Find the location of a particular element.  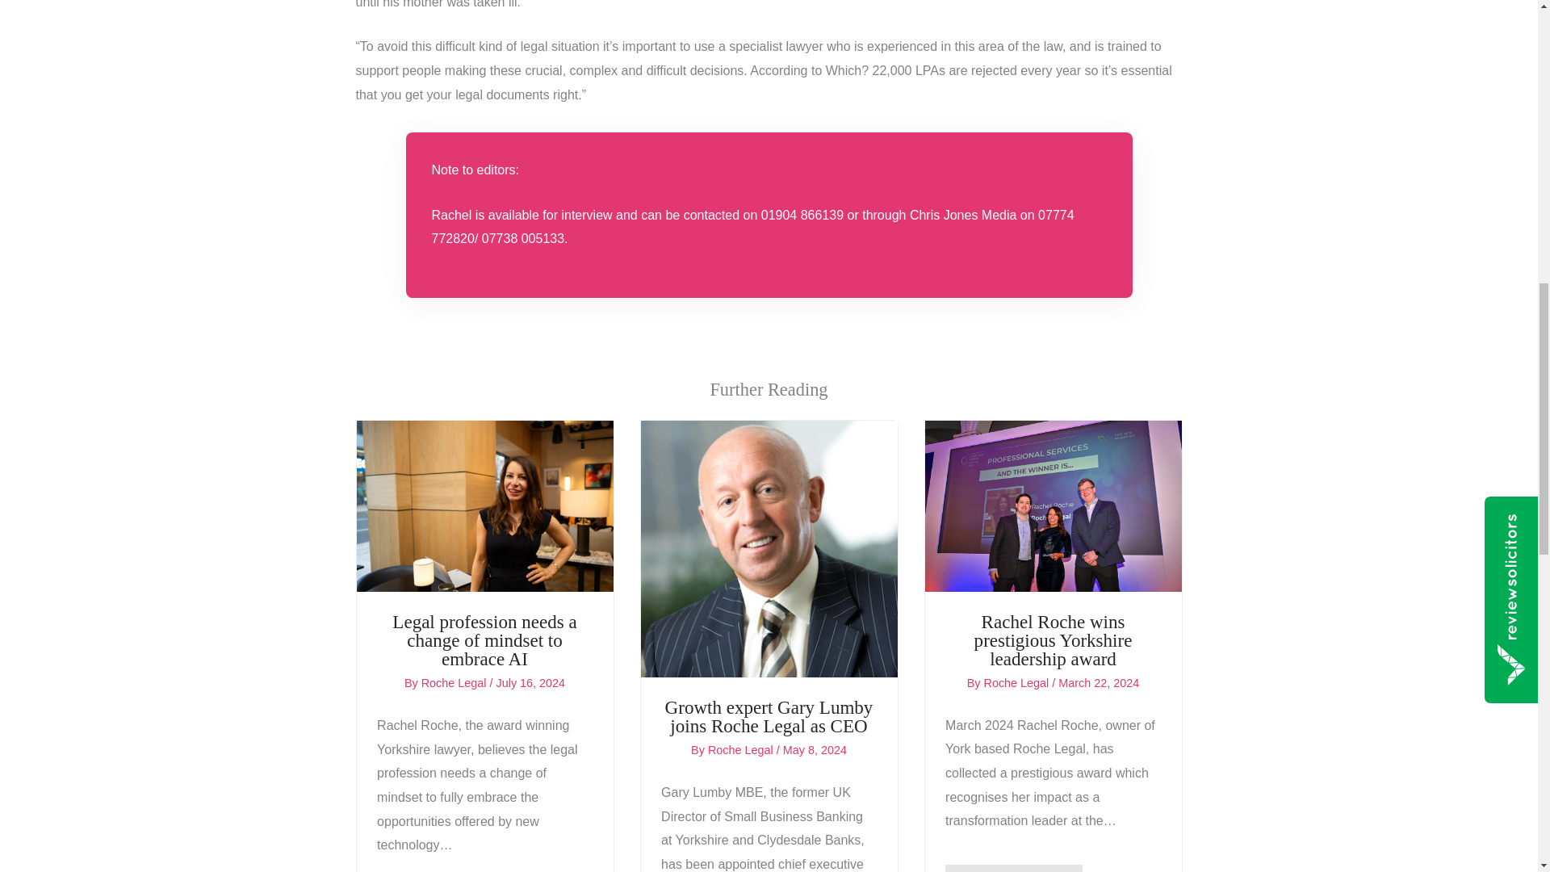

View all posts by Roche Legal is located at coordinates (455, 683).